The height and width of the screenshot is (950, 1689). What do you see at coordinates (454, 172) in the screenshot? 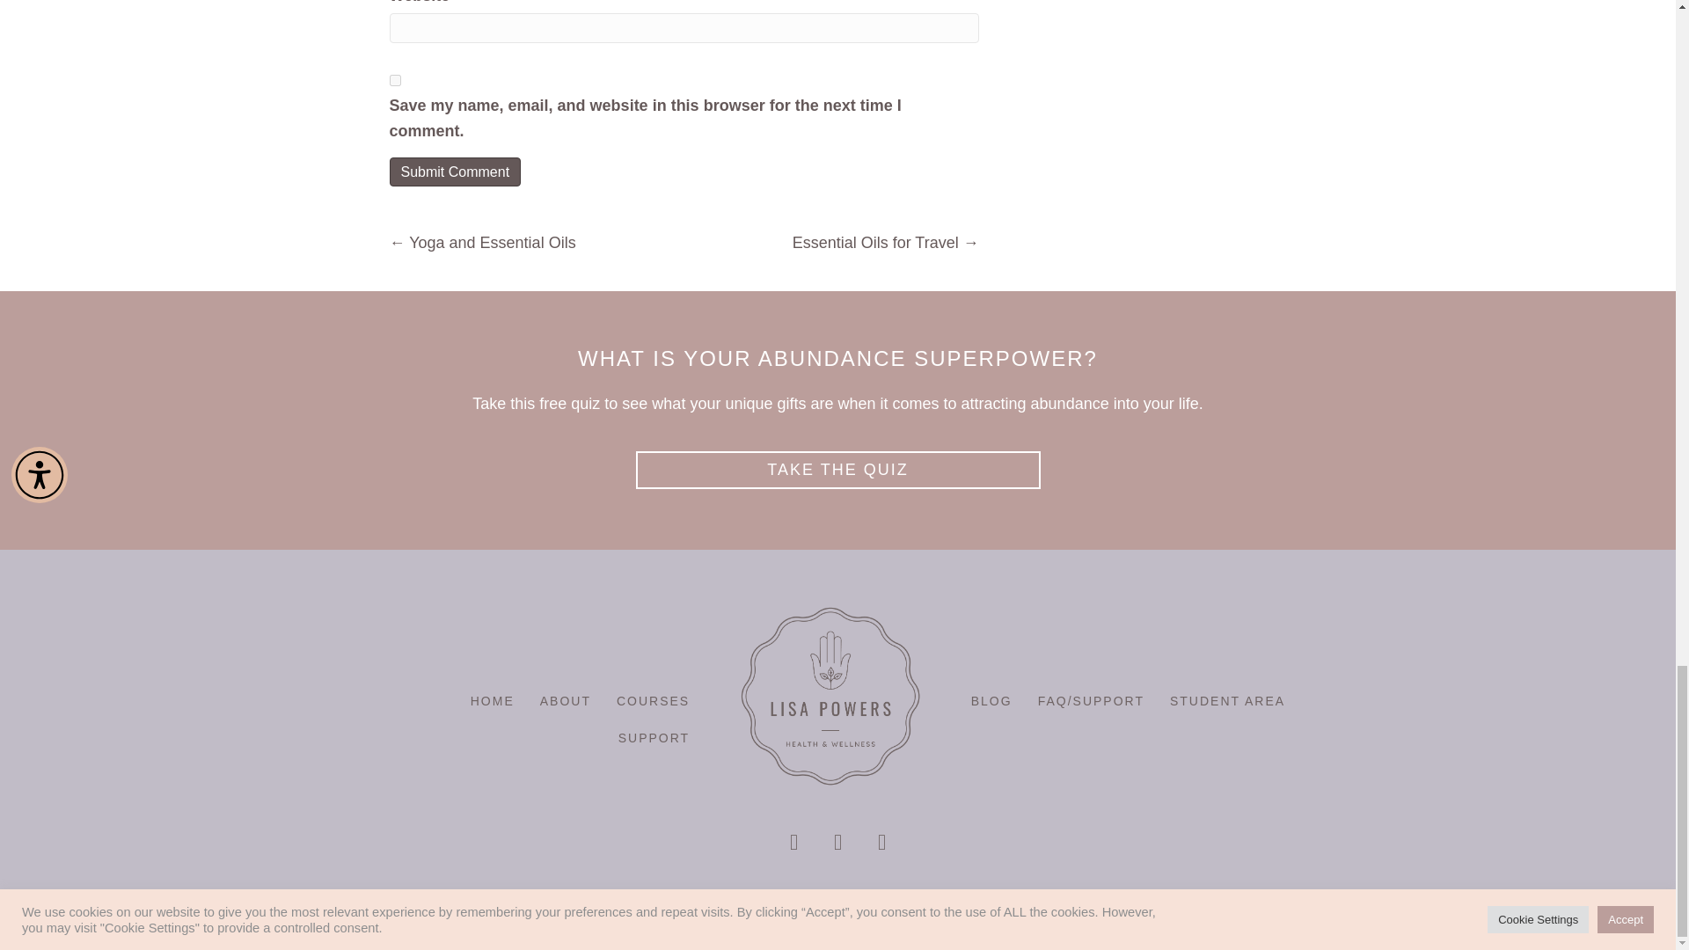
I see `Submit Comment` at bounding box center [454, 172].